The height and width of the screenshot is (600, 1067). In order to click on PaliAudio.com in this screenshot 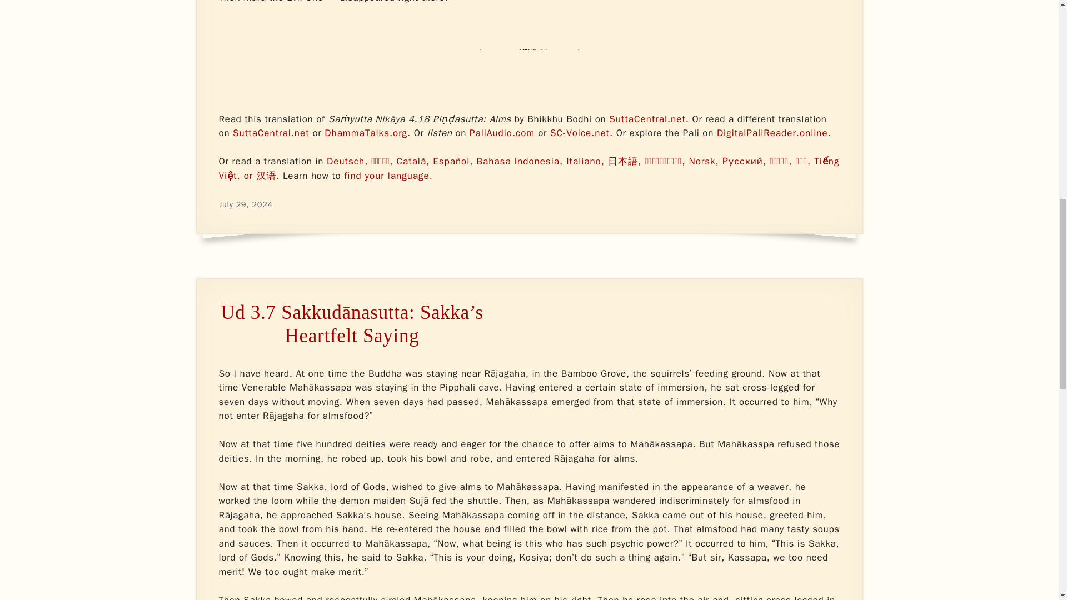, I will do `click(501, 132)`.